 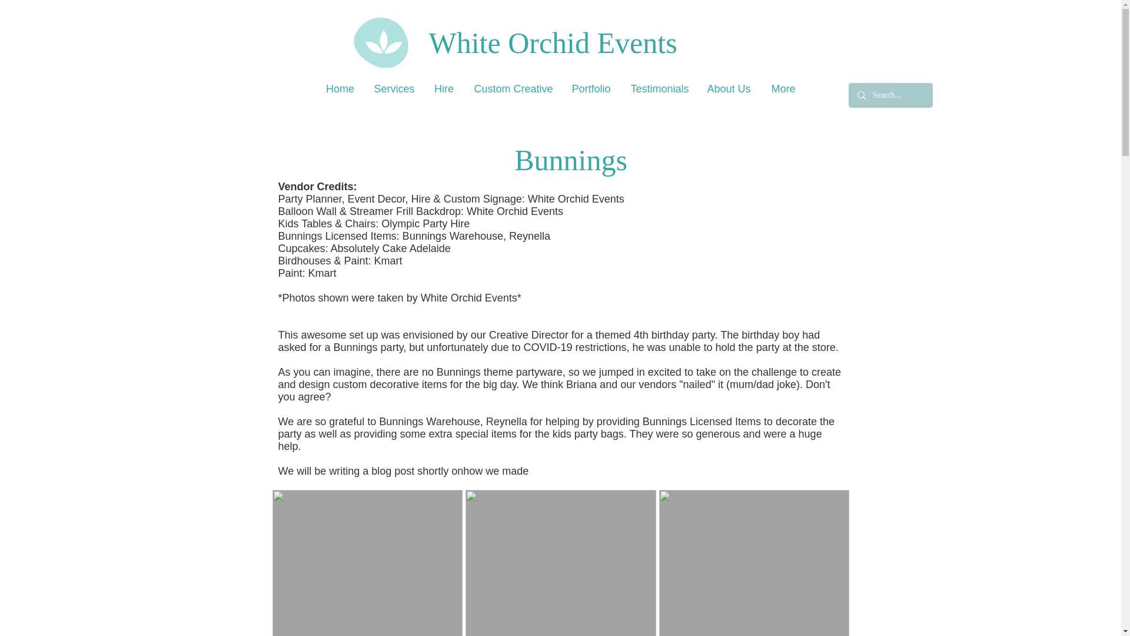 I want to click on White Orchid Events, so click(x=599, y=42).